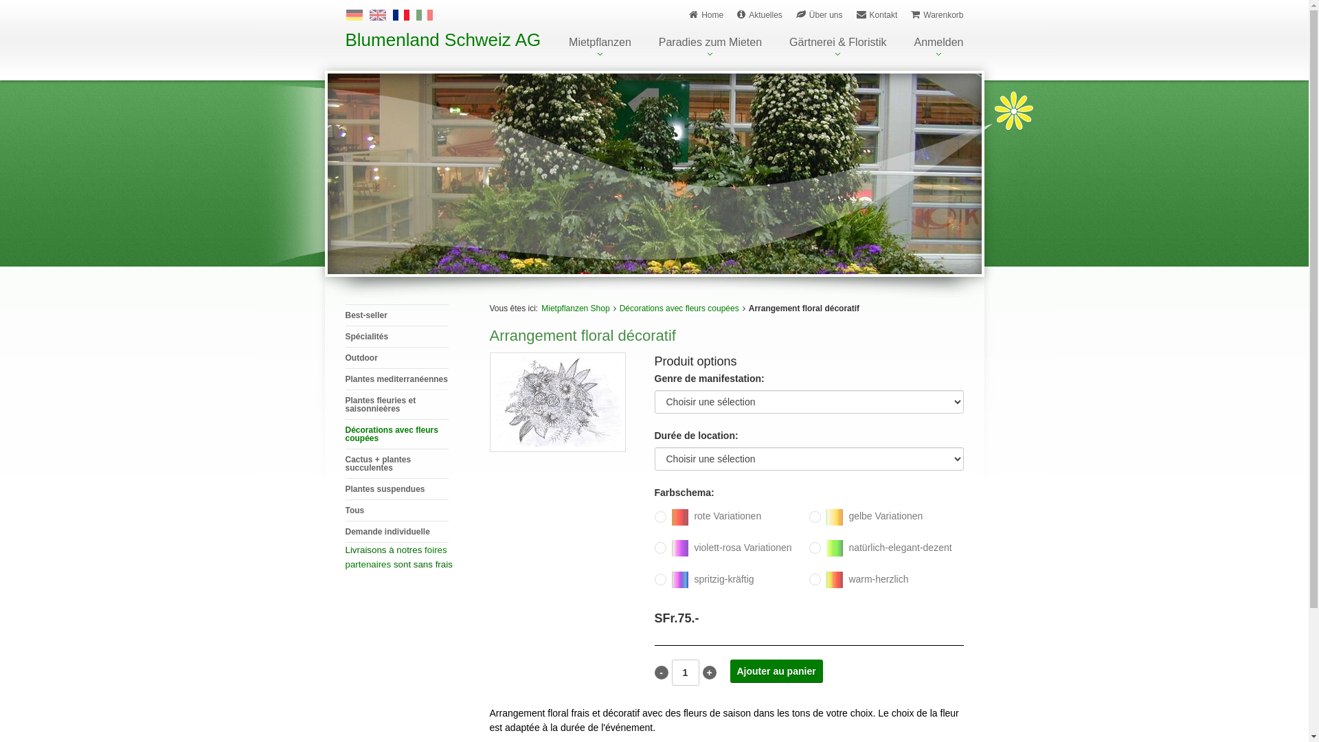 The width and height of the screenshot is (1319, 742). What do you see at coordinates (396, 463) in the screenshot?
I see `Cactus + plantes succulentes` at bounding box center [396, 463].